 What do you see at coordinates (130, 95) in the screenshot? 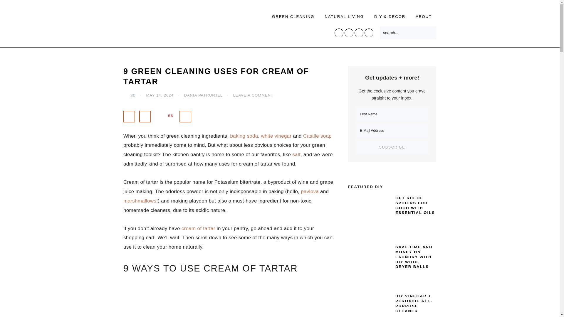
I see `30` at bounding box center [130, 95].